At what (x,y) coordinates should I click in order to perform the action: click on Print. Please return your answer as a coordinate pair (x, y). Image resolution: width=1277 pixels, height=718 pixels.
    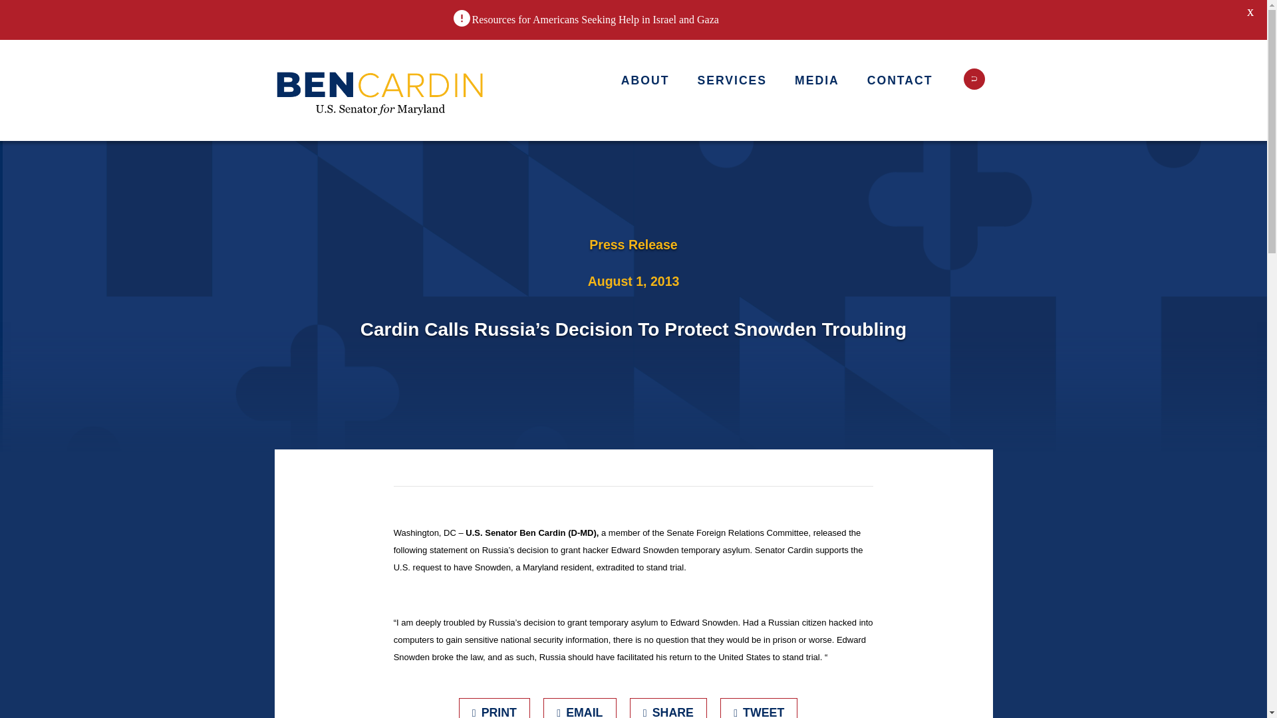
    Looking at the image, I should click on (495, 707).